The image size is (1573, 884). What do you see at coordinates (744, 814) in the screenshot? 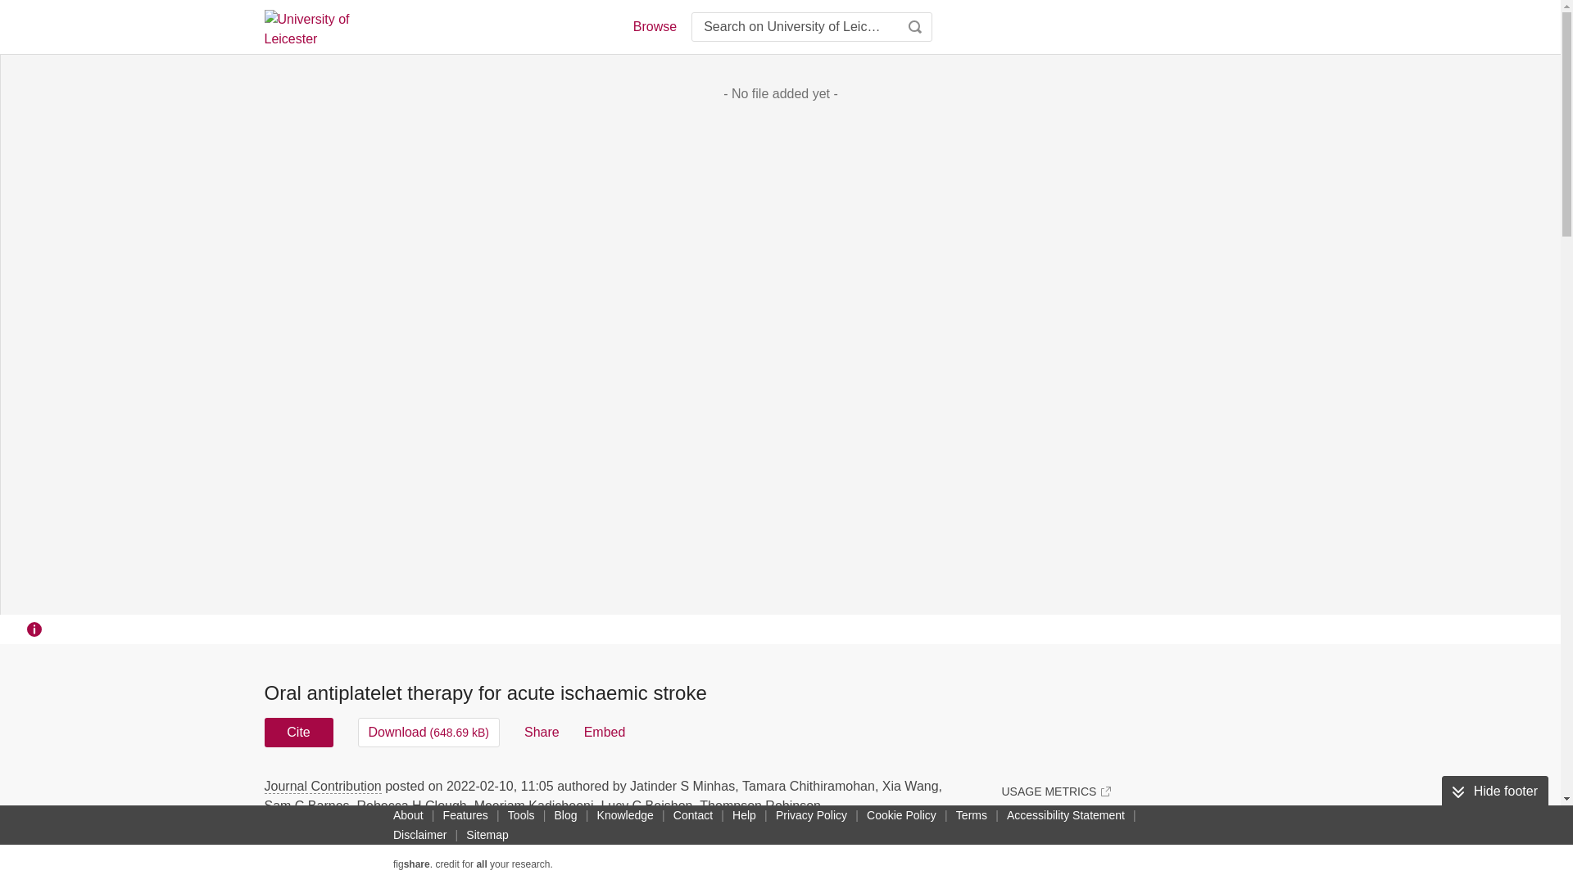
I see `Help` at bounding box center [744, 814].